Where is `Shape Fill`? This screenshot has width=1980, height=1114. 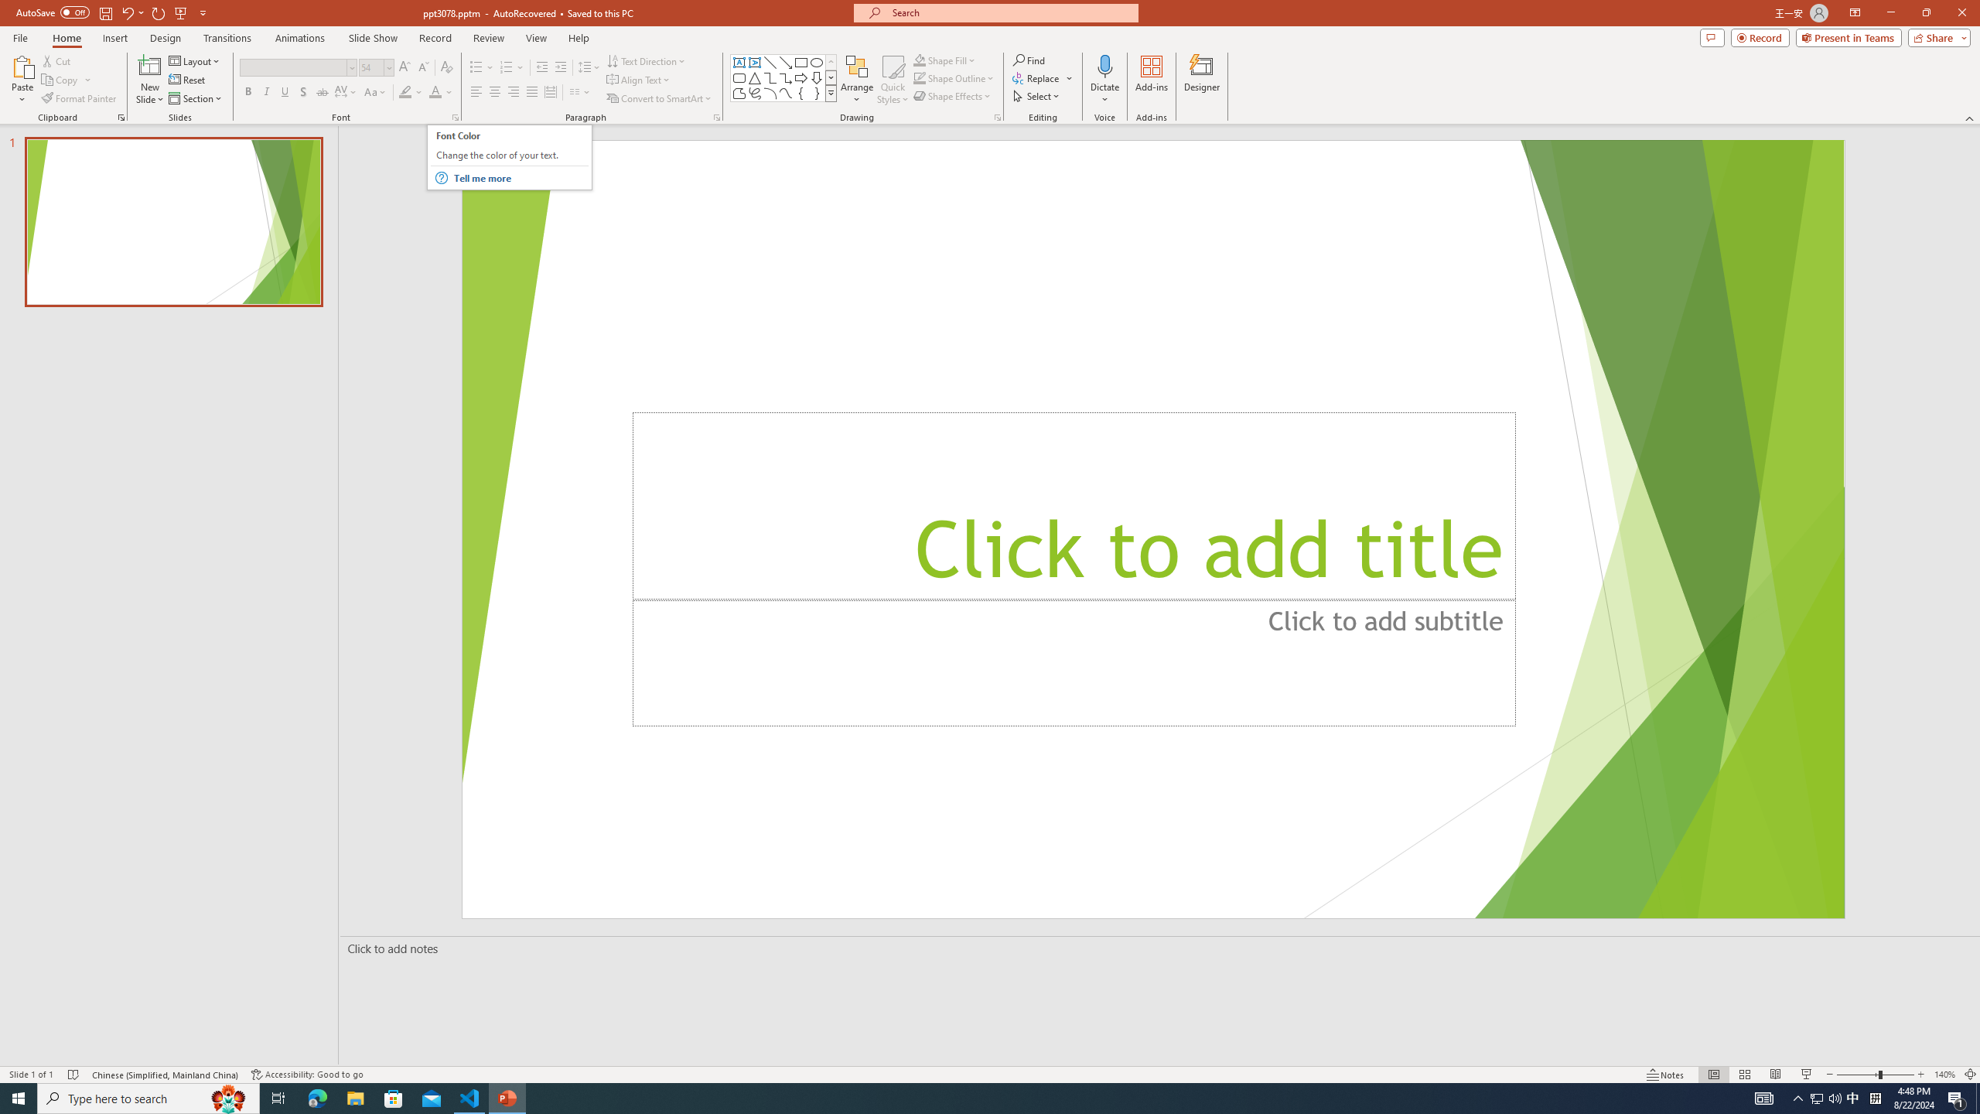
Shape Fill is located at coordinates (945, 60).